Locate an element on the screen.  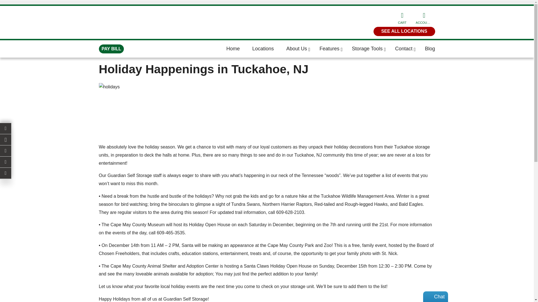
Features is located at coordinates (335, 49).